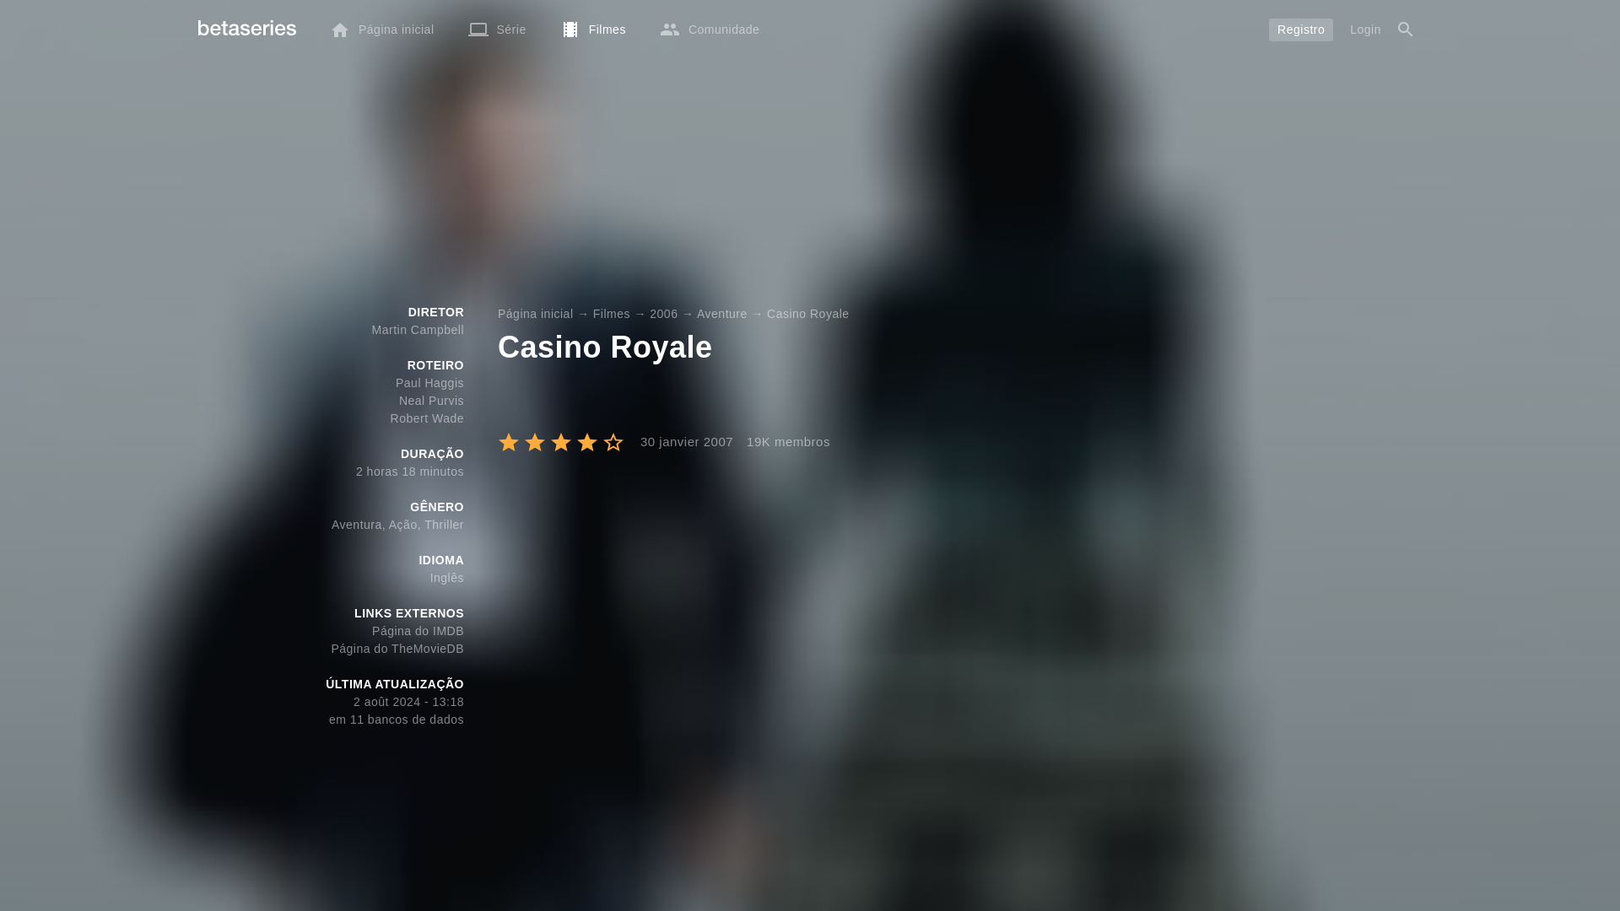 The height and width of the screenshot is (911, 1620). I want to click on Casino Royale, so click(807, 314).